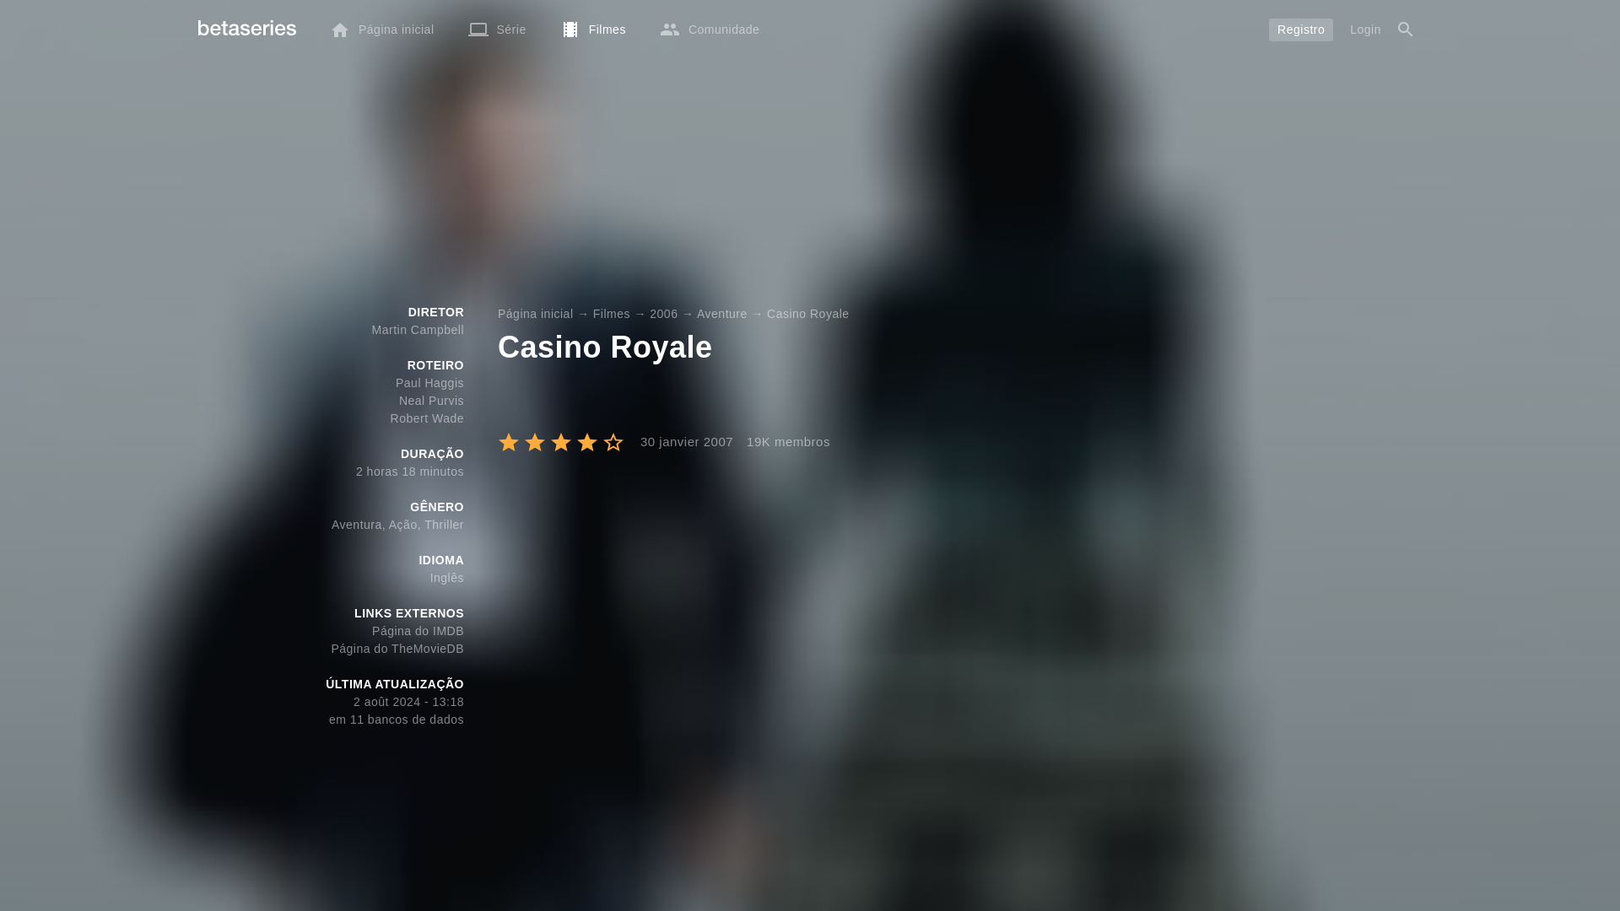 The height and width of the screenshot is (911, 1620). I want to click on Casino Royale, so click(807, 314).